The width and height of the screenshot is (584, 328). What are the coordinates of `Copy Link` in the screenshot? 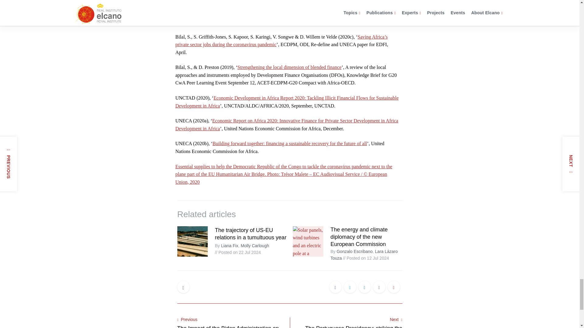 It's located at (394, 287).